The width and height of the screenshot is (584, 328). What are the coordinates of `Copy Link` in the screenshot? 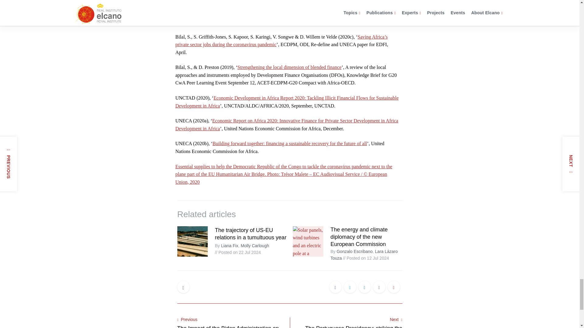 It's located at (394, 287).